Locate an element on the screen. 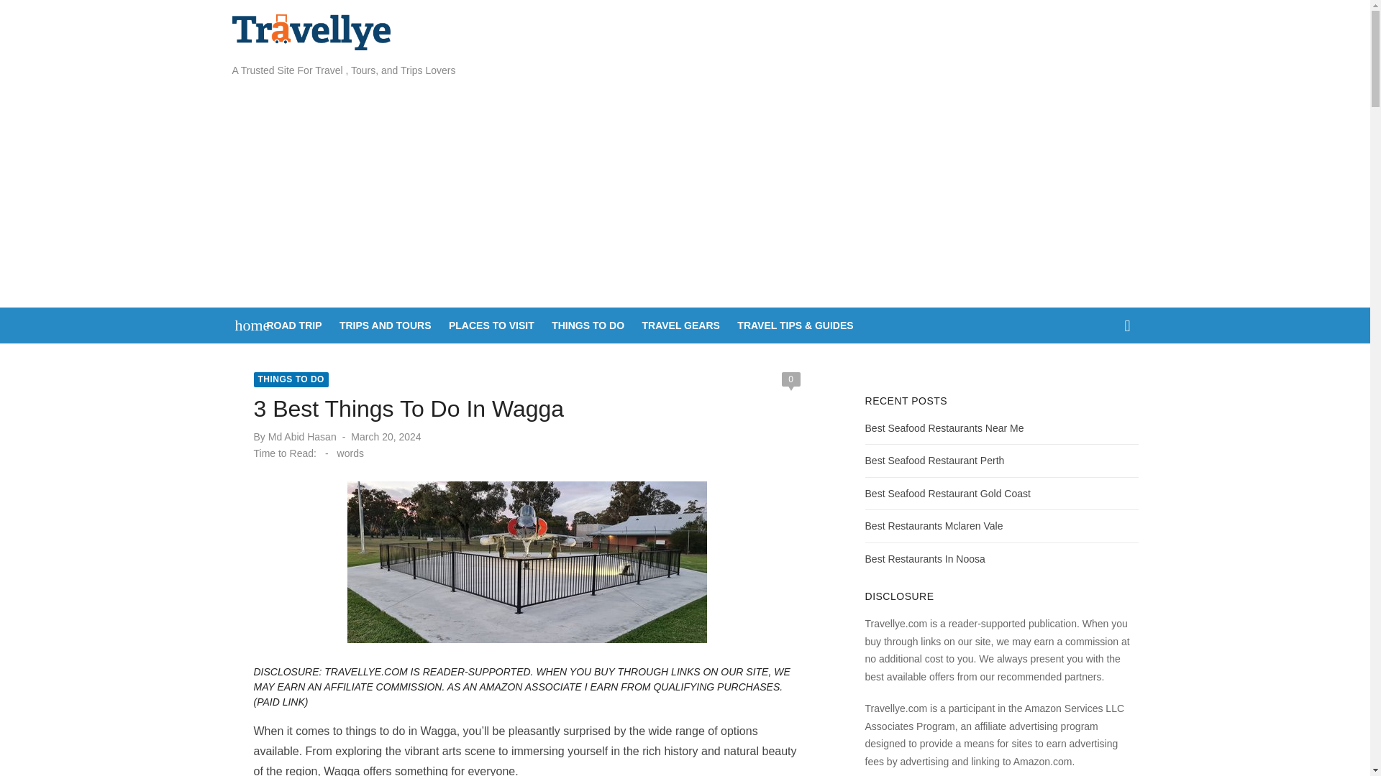  ROAD TRIP is located at coordinates (293, 325).